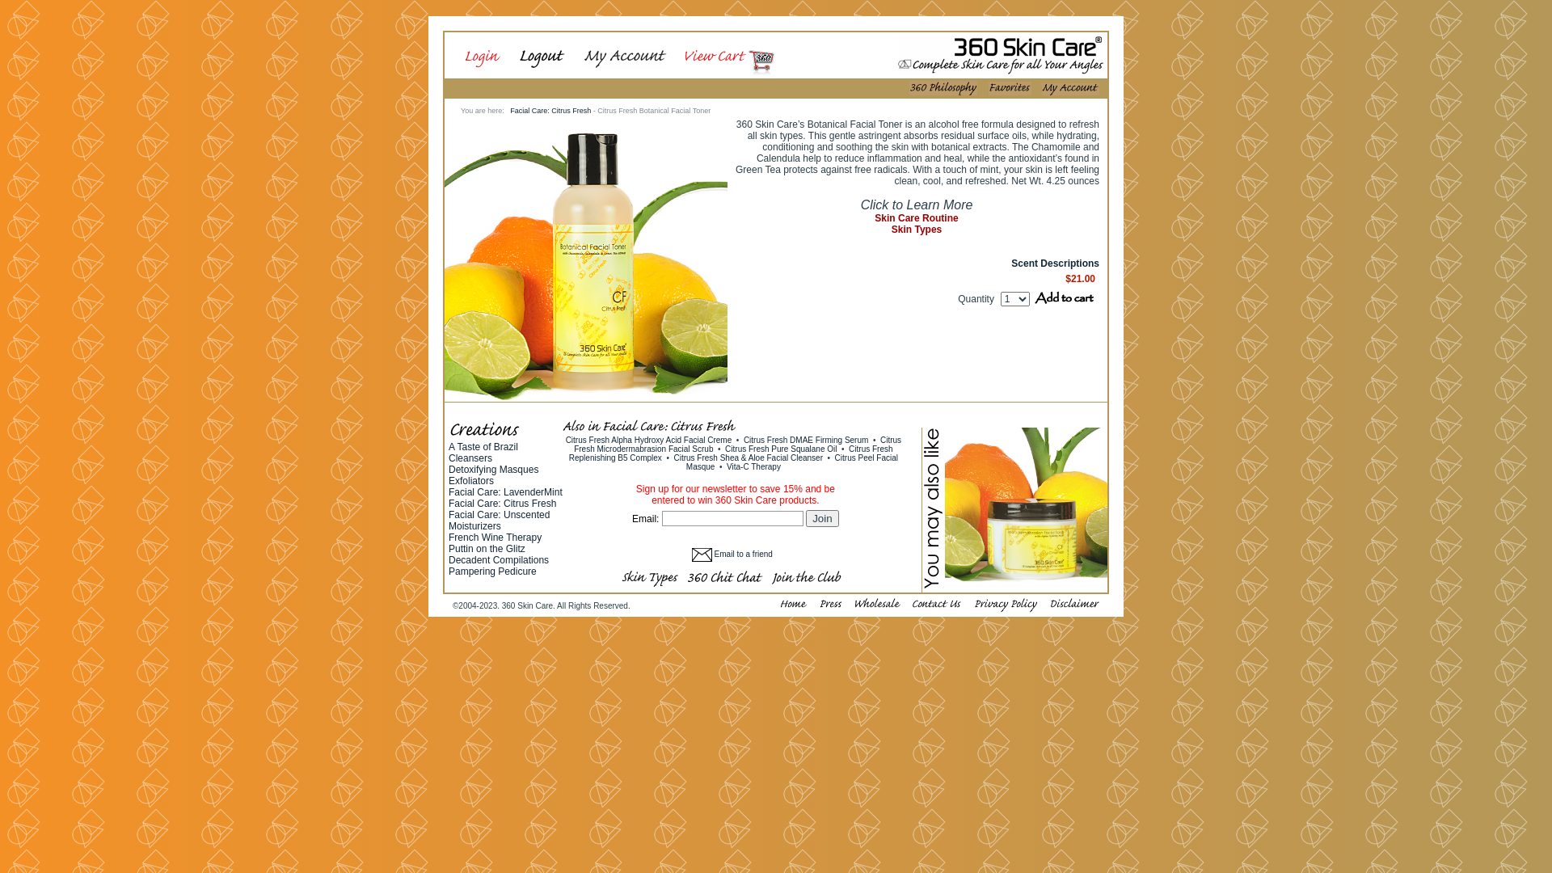  I want to click on Join, so click(822, 519).